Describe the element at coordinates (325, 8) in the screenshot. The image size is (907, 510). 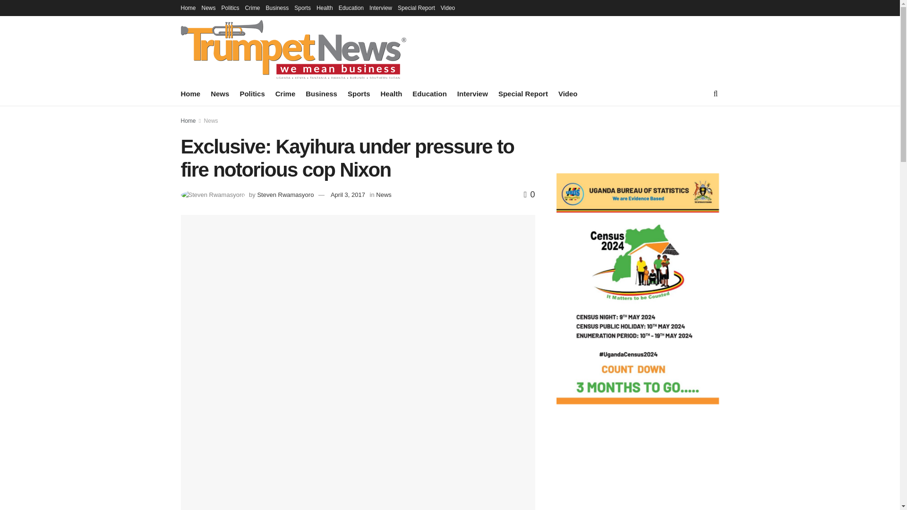
I see `Health` at that location.